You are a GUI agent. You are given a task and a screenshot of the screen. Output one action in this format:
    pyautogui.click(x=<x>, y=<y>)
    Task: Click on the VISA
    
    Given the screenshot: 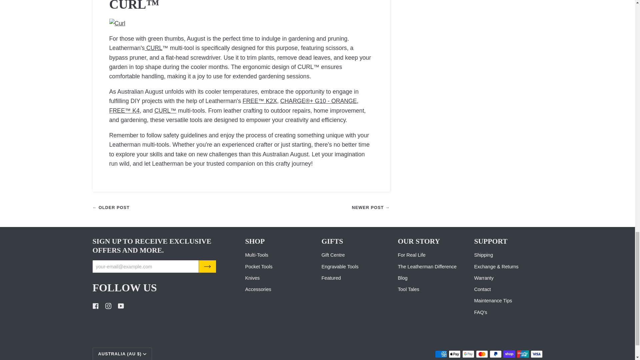 What is the action you would take?
    pyautogui.click(x=537, y=354)
    